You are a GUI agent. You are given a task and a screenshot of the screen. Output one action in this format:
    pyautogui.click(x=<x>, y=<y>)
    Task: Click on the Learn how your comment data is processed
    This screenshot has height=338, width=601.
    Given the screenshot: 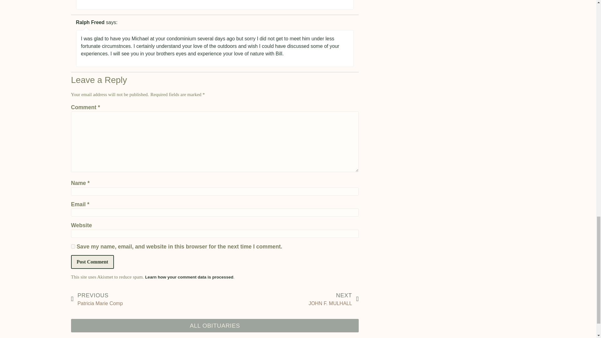 What is the action you would take?
    pyautogui.click(x=92, y=262)
    